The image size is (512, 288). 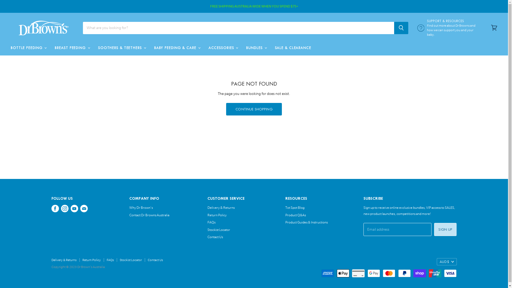 I want to click on Delivery & Returns, so click(x=64, y=260).